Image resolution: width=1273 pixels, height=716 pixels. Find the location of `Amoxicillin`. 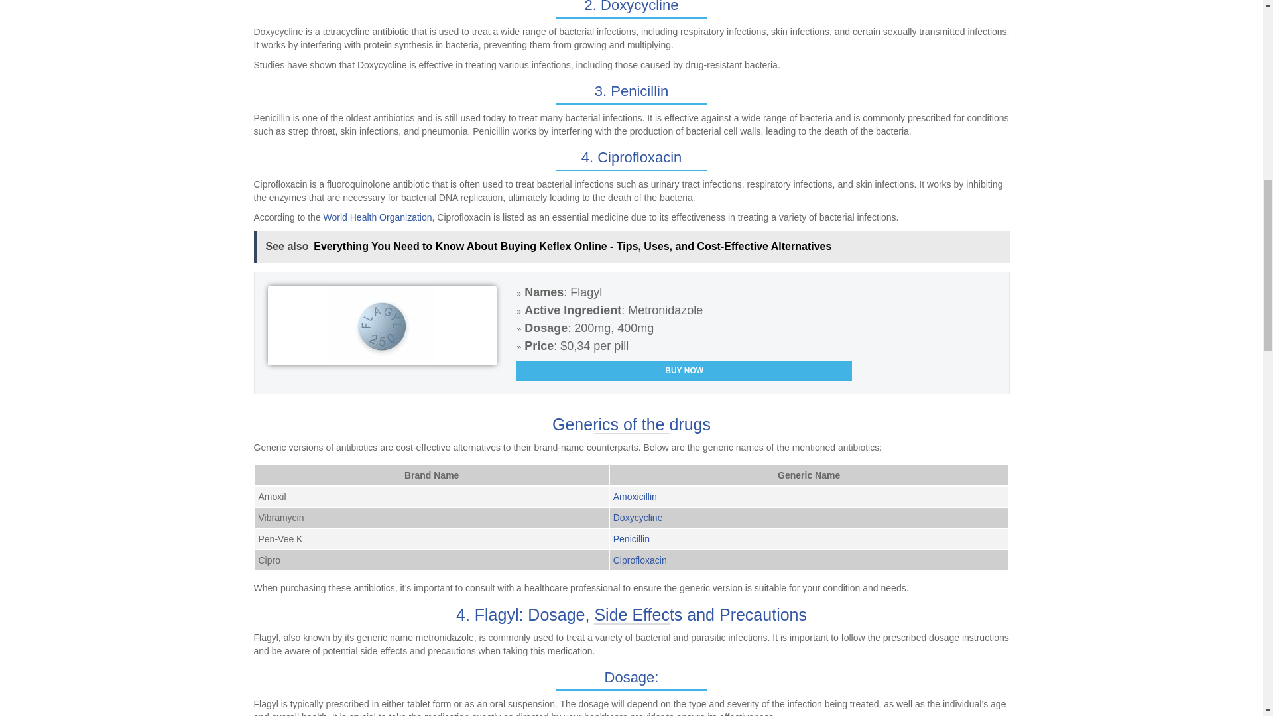

Amoxicillin is located at coordinates (635, 496).